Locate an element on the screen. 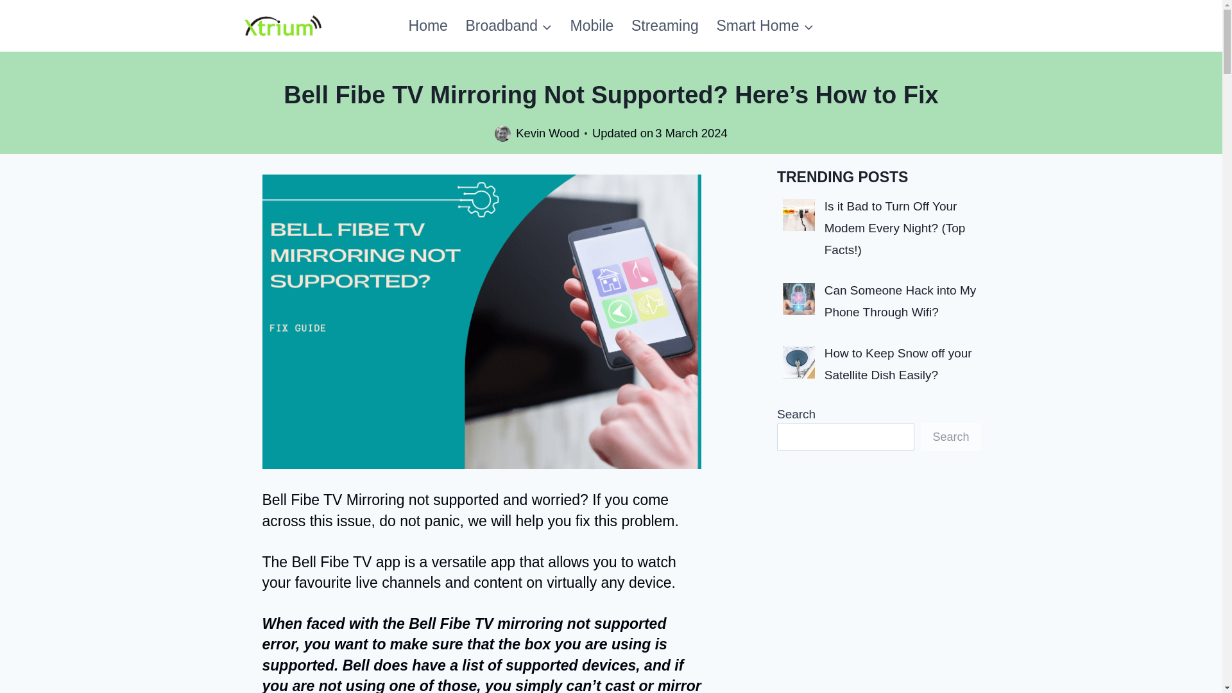  Search is located at coordinates (950, 436).